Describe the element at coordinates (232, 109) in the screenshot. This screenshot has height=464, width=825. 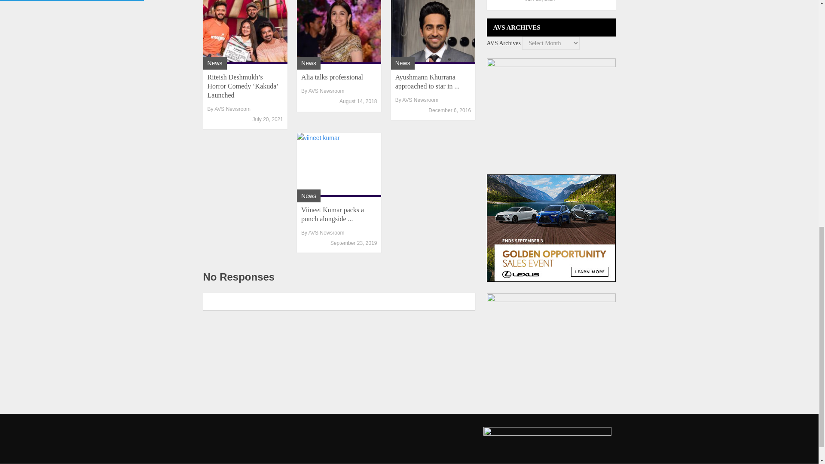
I see `Posts by AVS Newsroom` at that location.